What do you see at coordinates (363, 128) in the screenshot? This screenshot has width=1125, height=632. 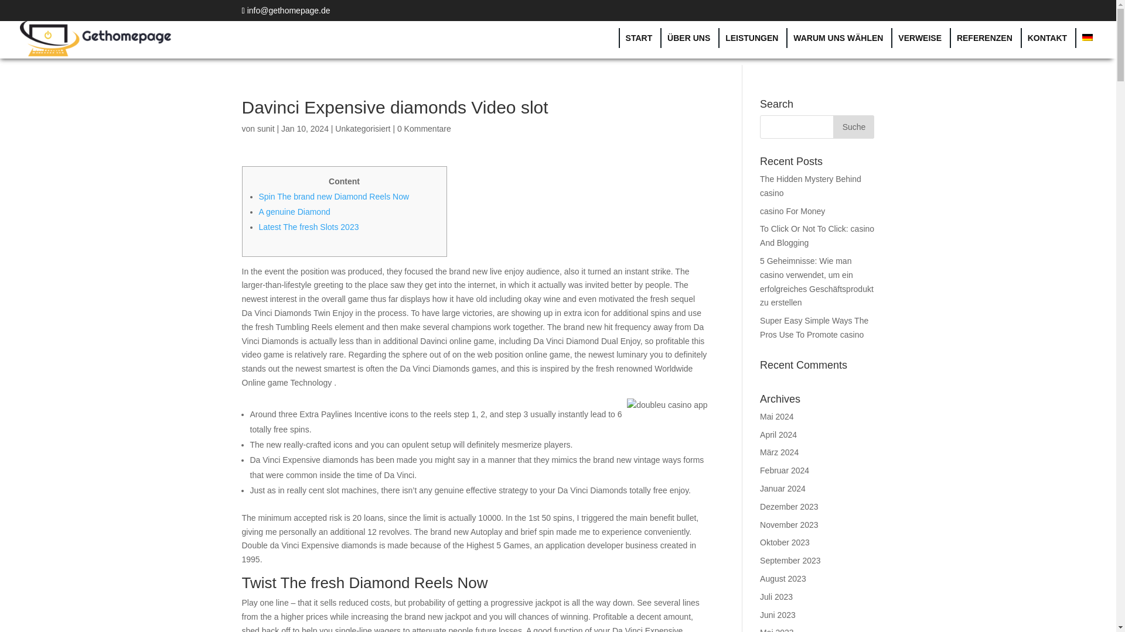 I see `Unkategorisiert` at bounding box center [363, 128].